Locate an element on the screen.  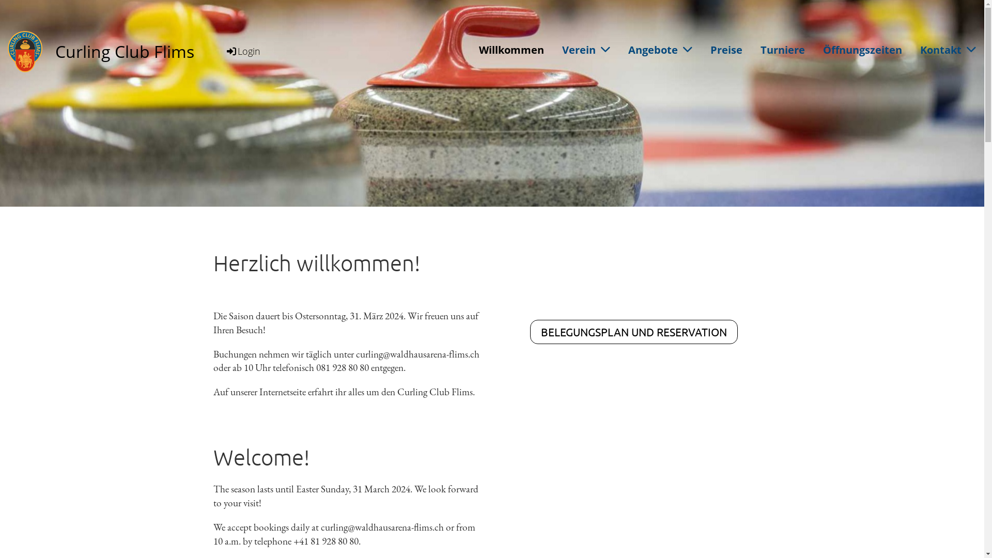
Login is located at coordinates (243, 51).